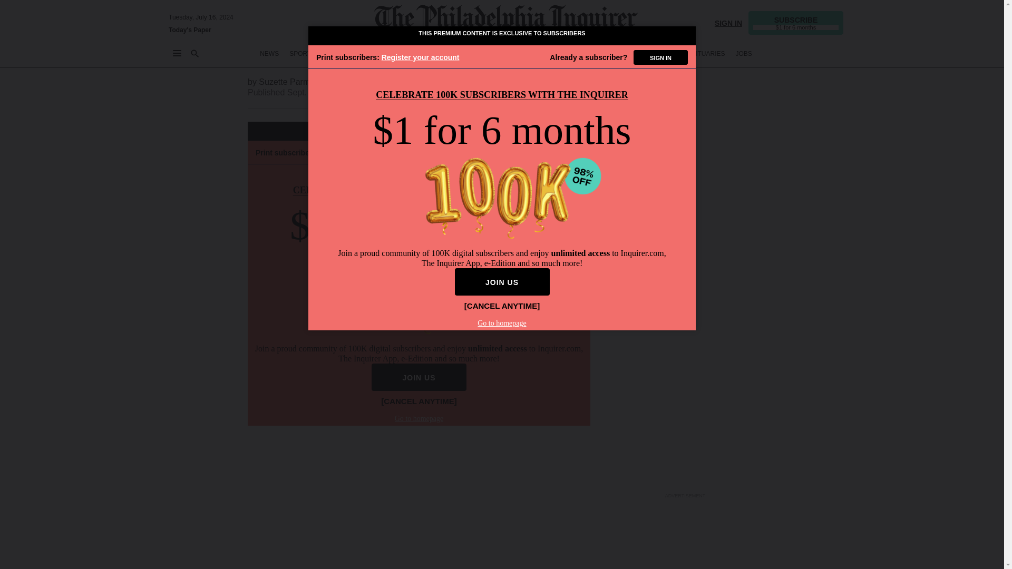 Image resolution: width=1012 pixels, height=569 pixels. I want to click on 3rd party ad content, so click(685, 58).